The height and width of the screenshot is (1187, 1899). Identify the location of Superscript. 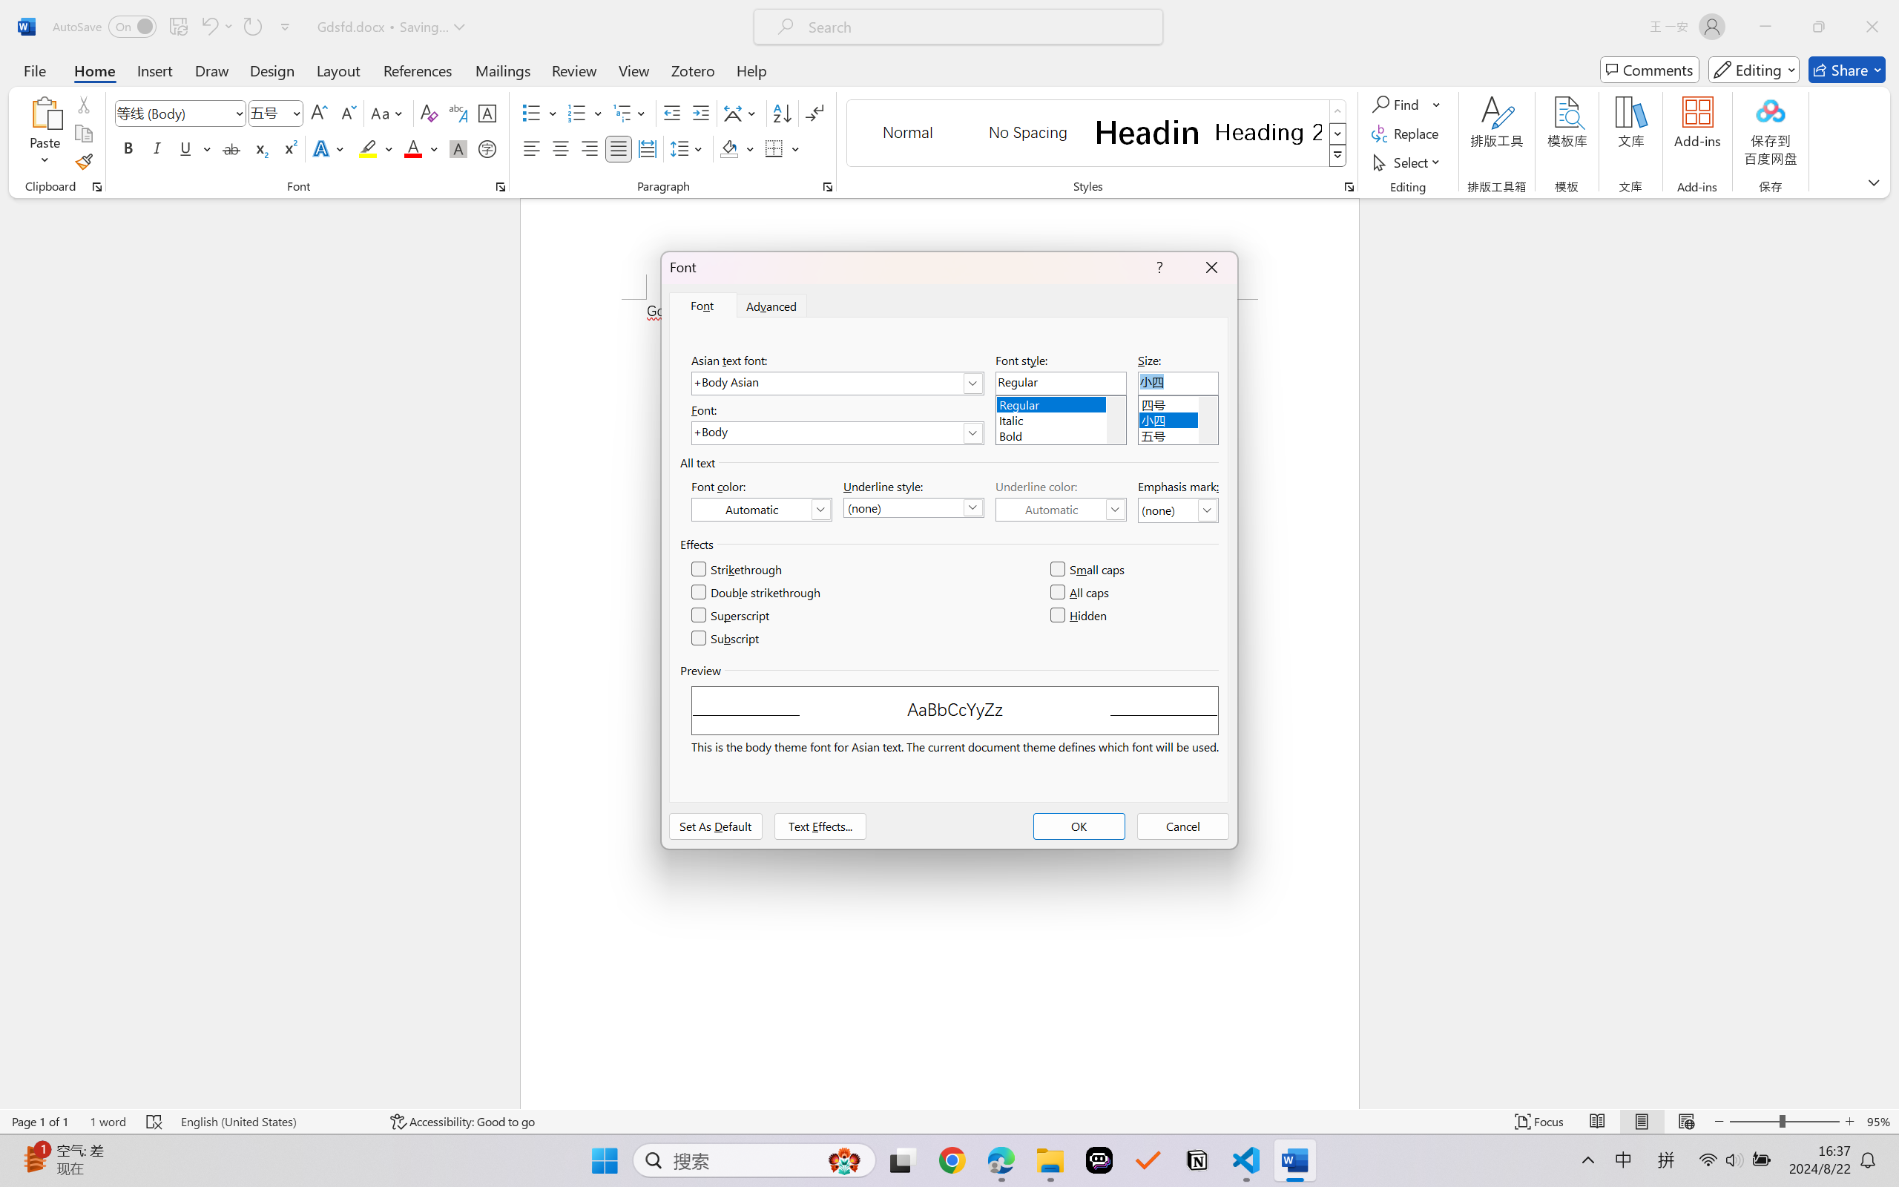
(731, 616).